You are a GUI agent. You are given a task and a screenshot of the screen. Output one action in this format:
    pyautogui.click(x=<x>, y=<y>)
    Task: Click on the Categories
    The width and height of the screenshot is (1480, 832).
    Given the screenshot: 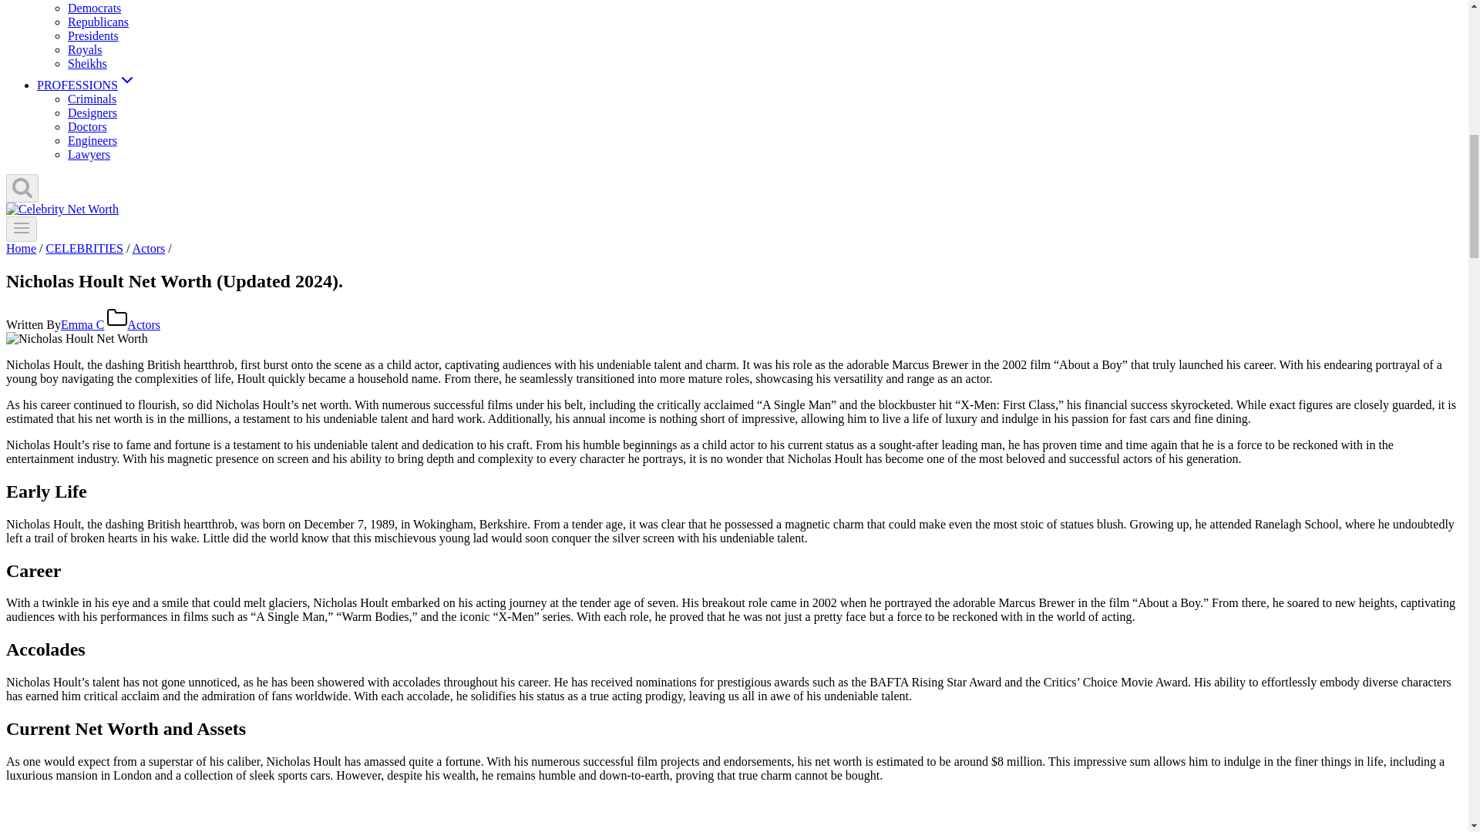 What is the action you would take?
    pyautogui.click(x=117, y=317)
    